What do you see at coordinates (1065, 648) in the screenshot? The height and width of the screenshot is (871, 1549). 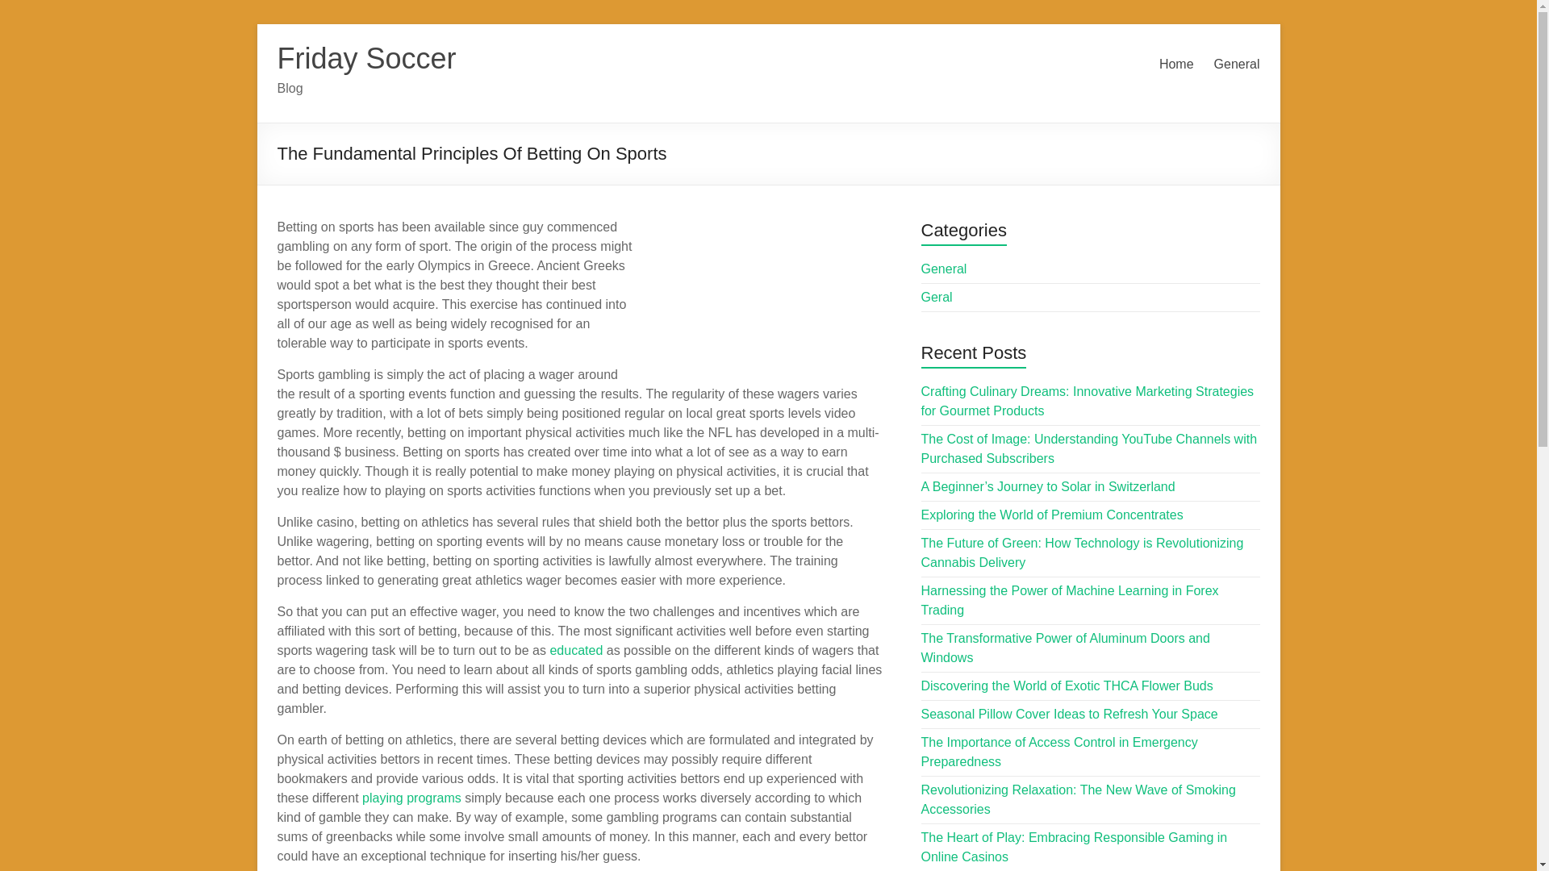 I see `The Transformative Power of Aluminum Doors and Windows` at bounding box center [1065, 648].